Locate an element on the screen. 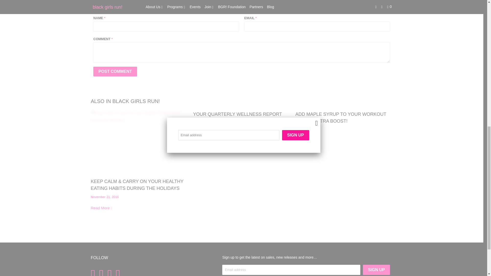  Your Quarterly Wellness Report is located at coordinates (204, 134).